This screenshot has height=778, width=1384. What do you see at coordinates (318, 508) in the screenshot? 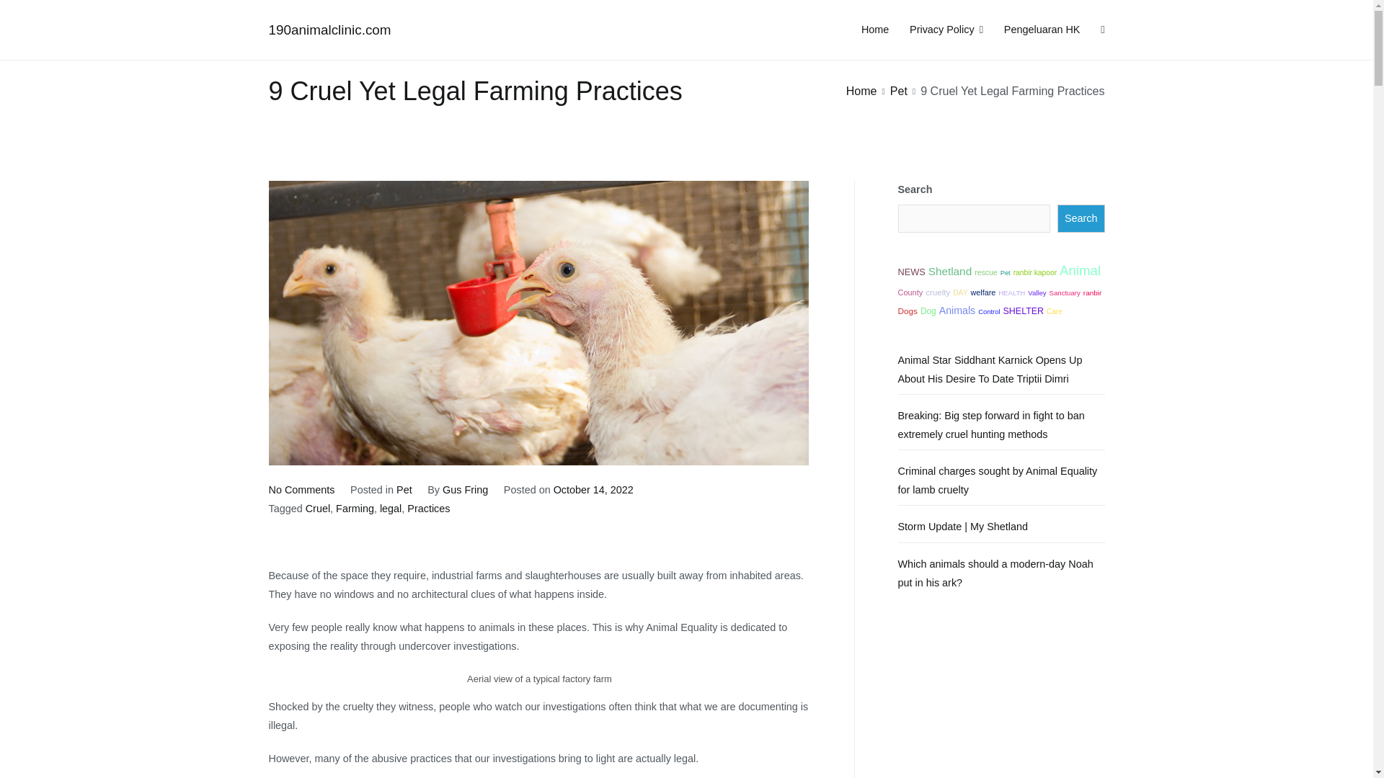
I see `Cruel` at bounding box center [318, 508].